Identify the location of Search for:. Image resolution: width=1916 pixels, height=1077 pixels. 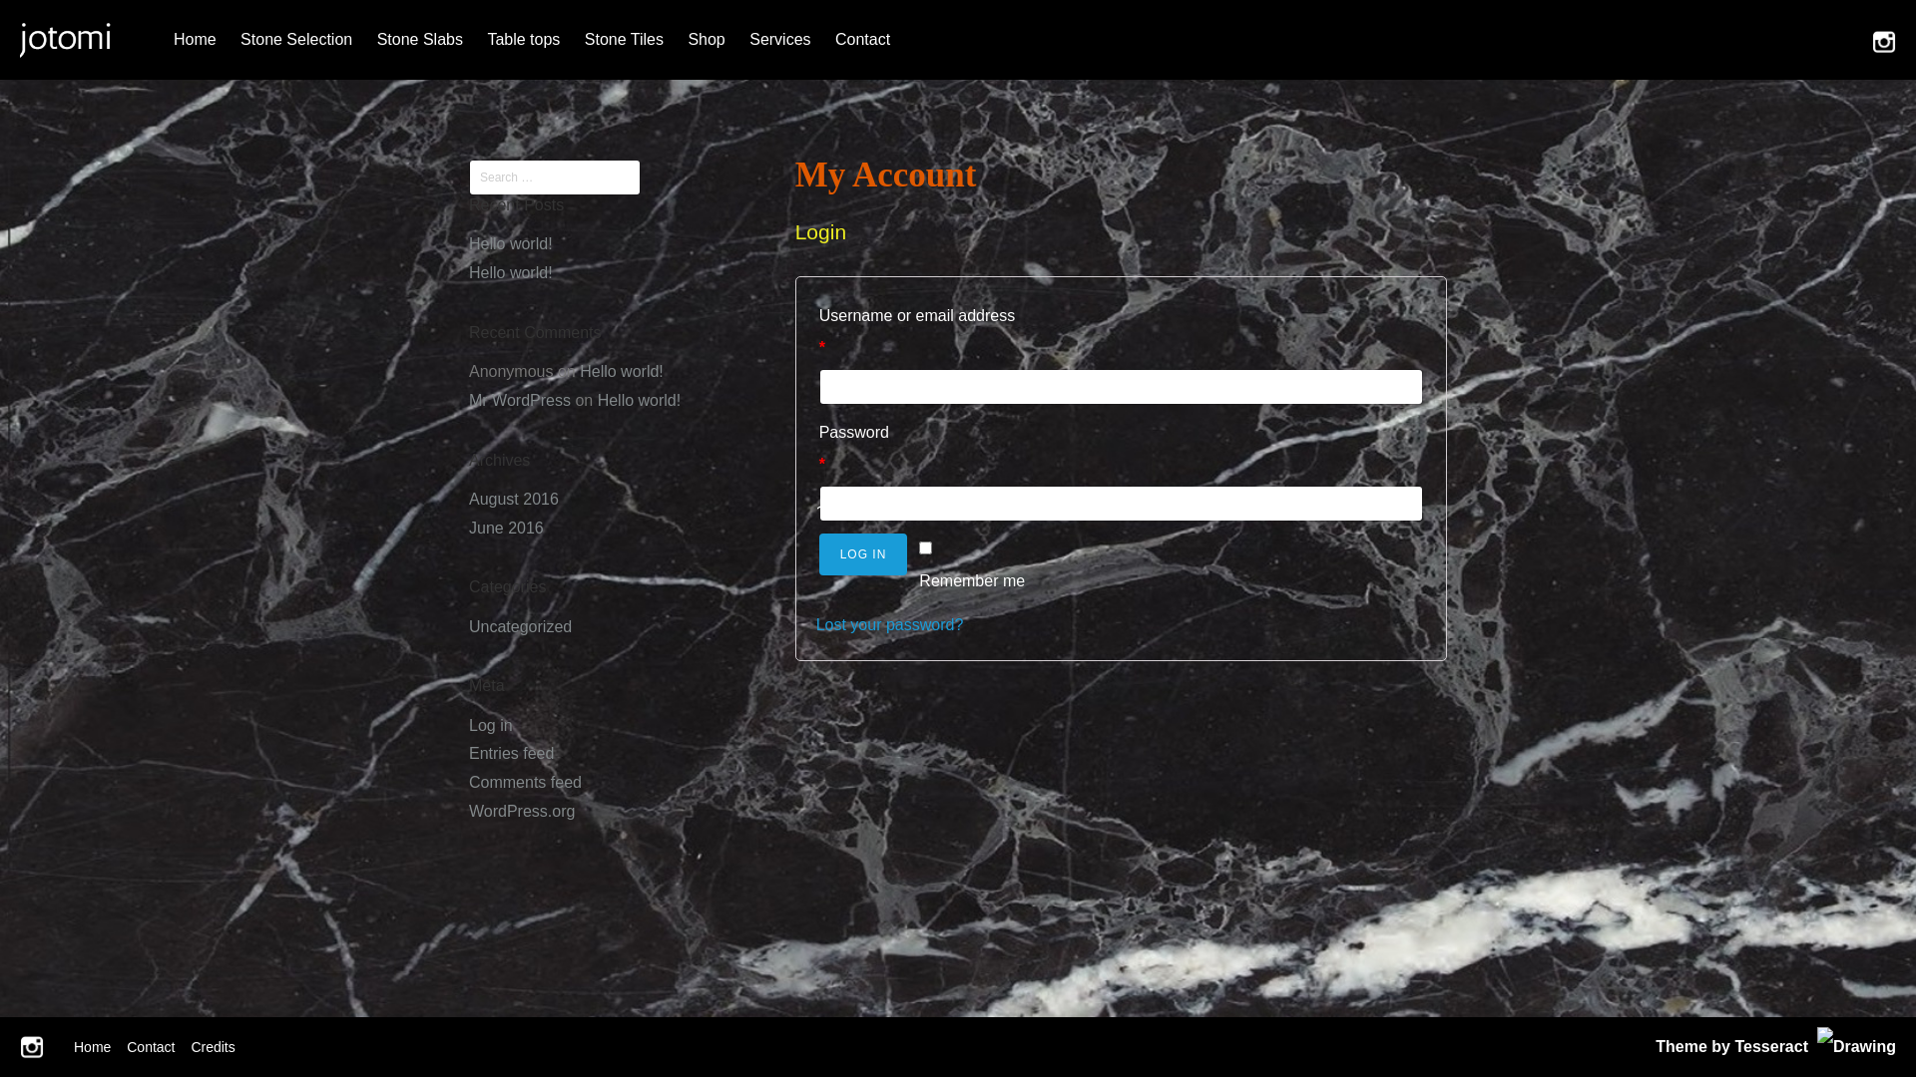
(555, 178).